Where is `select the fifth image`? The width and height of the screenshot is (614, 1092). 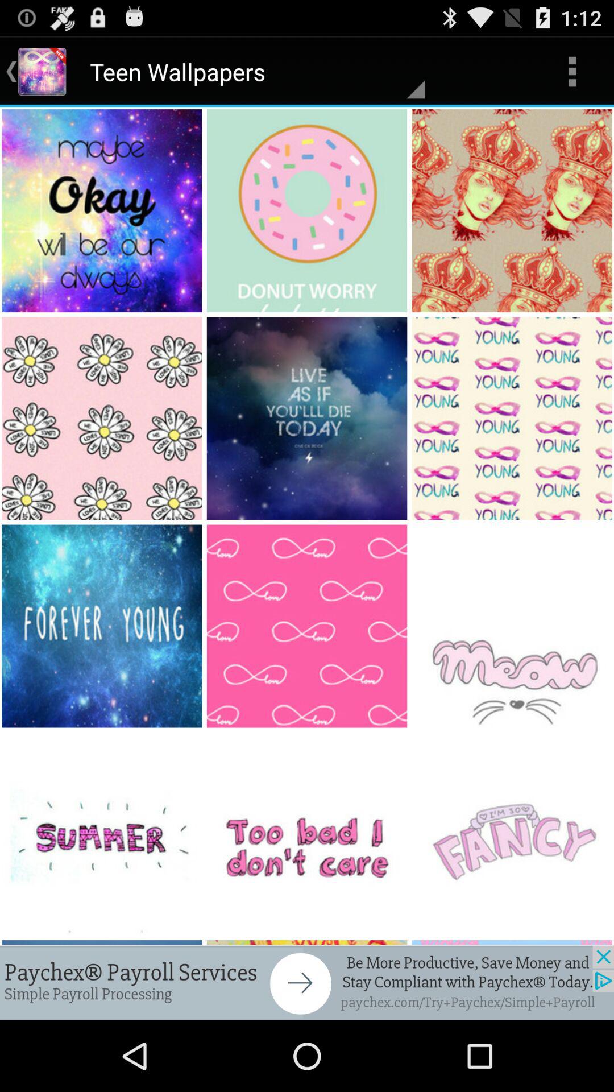 select the fifth image is located at coordinates (308, 417).